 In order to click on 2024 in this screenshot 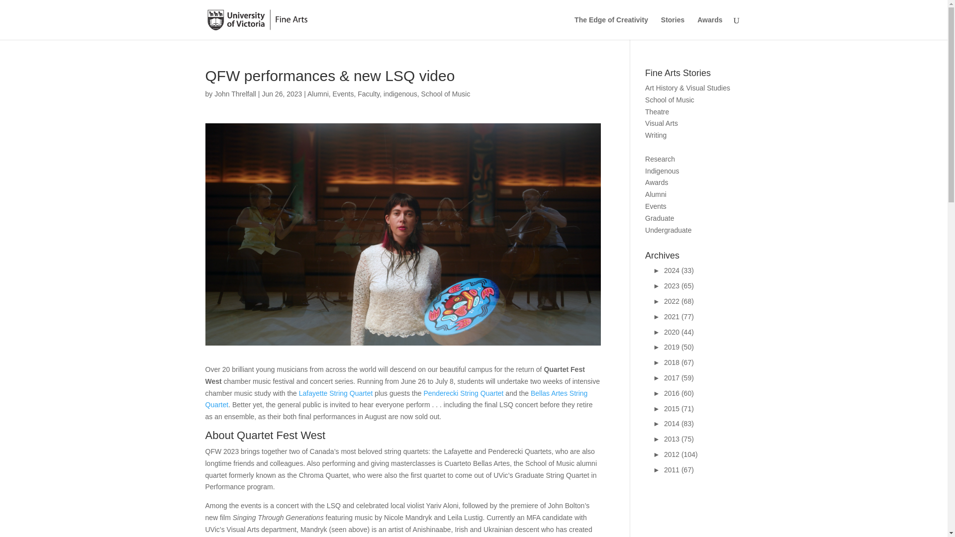, I will do `click(678, 270)`.